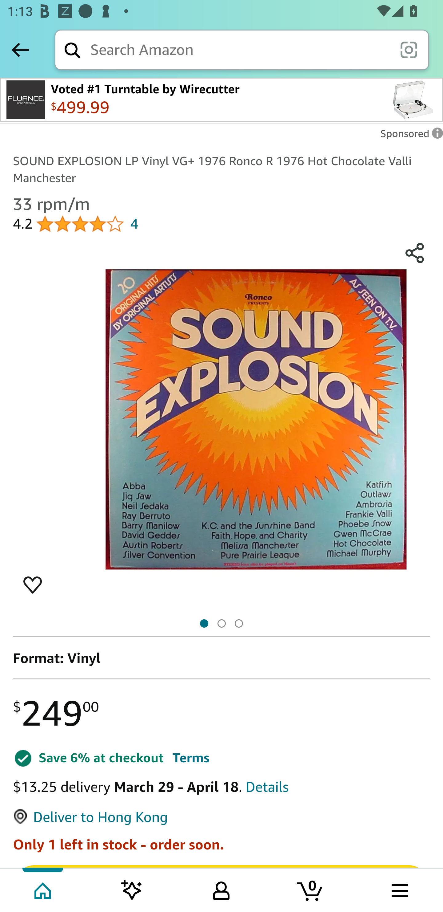 Image resolution: width=443 pixels, height=912 pixels. Describe the element at coordinates (132, 890) in the screenshot. I see `Inspire feed Tab 2 of 5` at that location.